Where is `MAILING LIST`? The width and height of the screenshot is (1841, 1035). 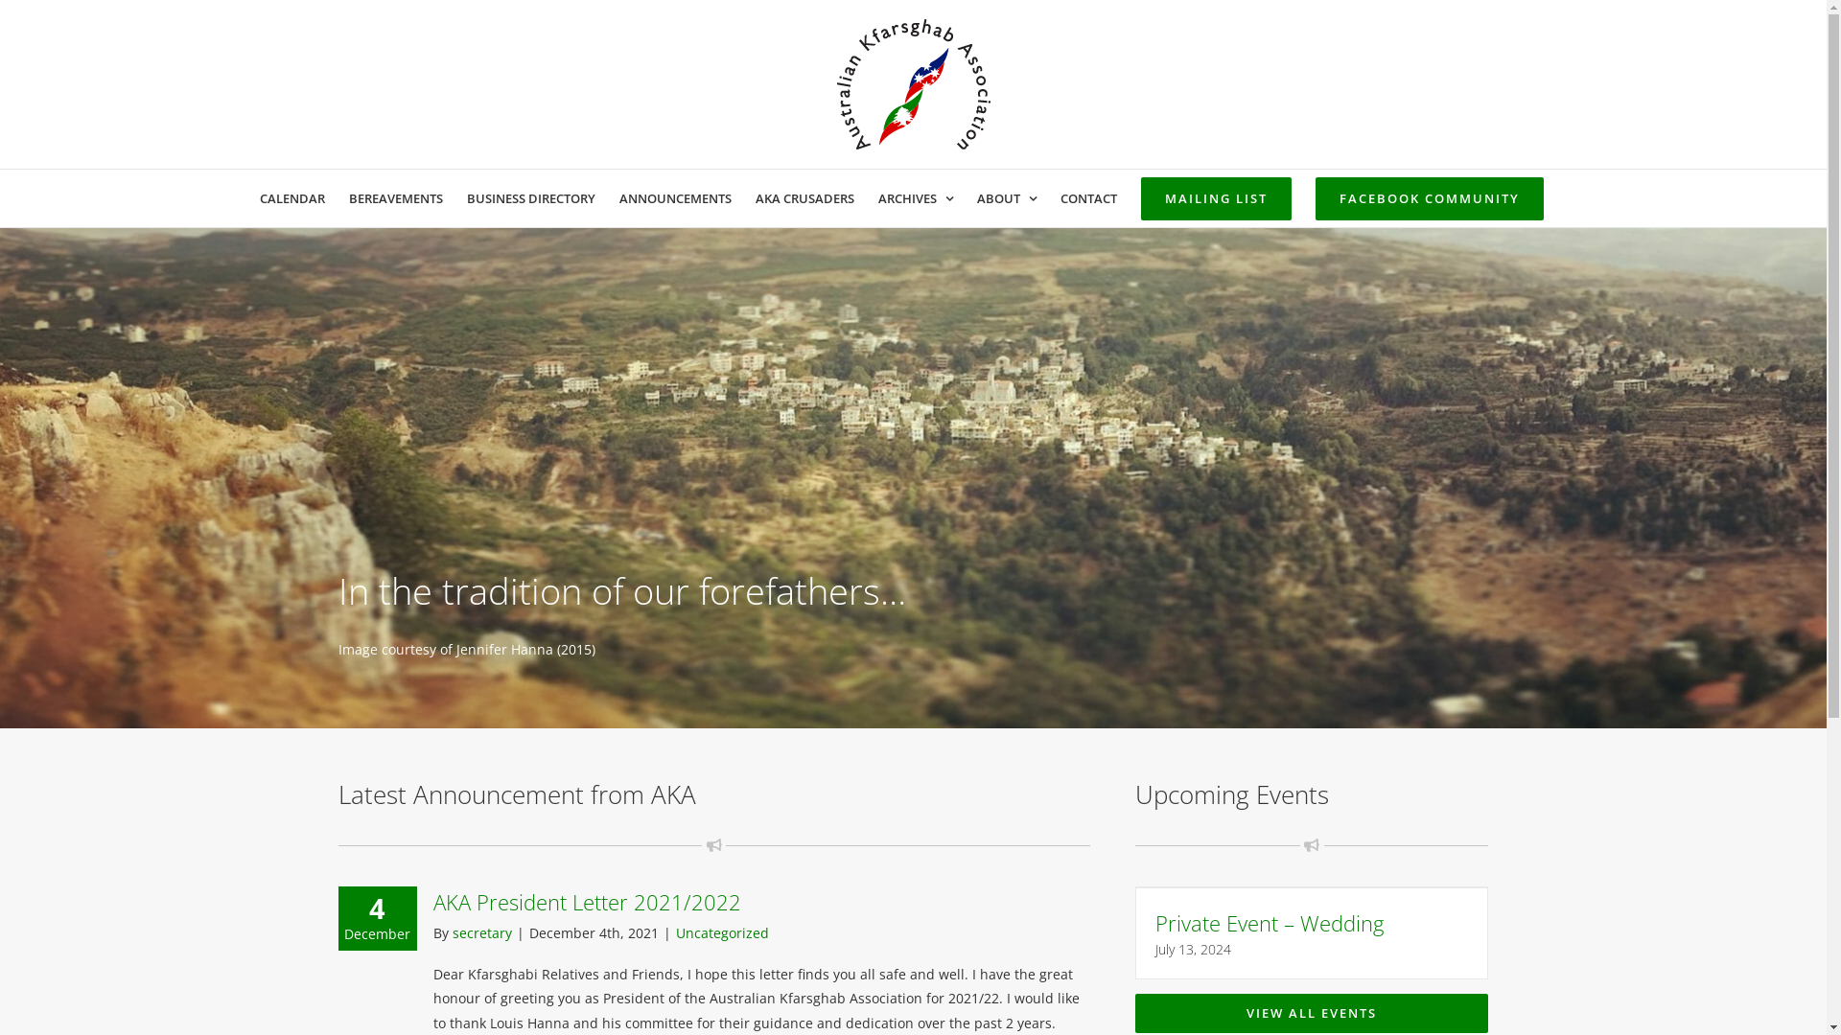
MAILING LIST is located at coordinates (1216, 198).